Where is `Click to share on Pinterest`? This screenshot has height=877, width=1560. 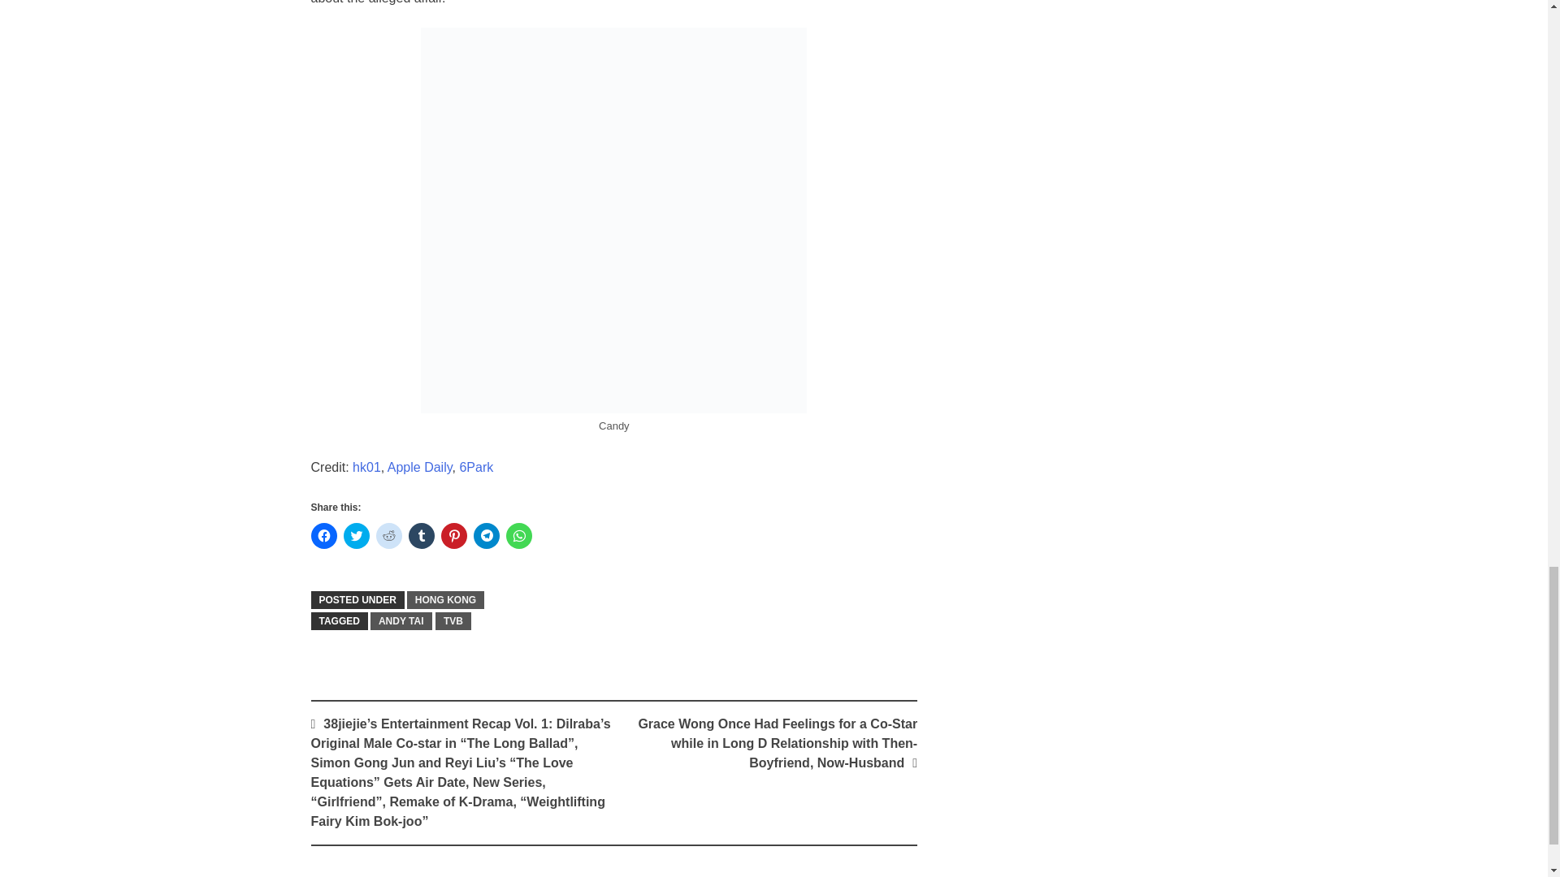
Click to share on Pinterest is located at coordinates (453, 536).